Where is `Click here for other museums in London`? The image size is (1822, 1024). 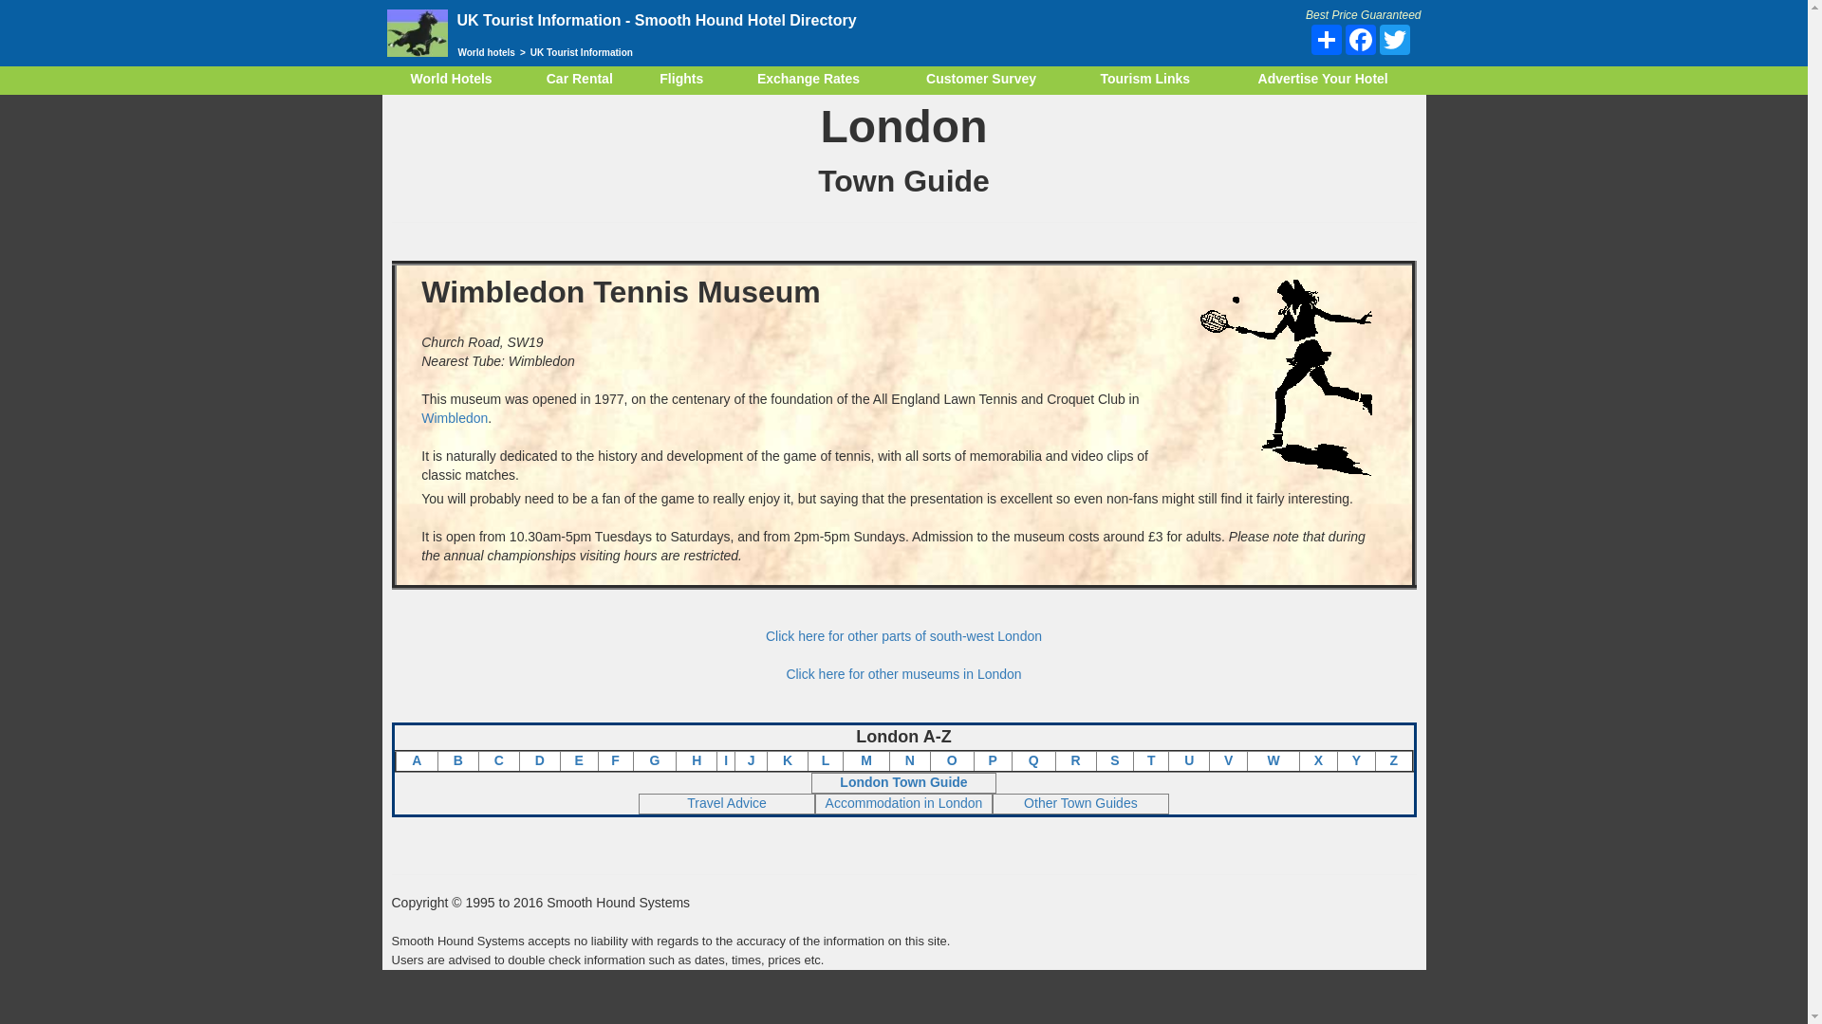
Click here for other museums in London is located at coordinates (902, 674).